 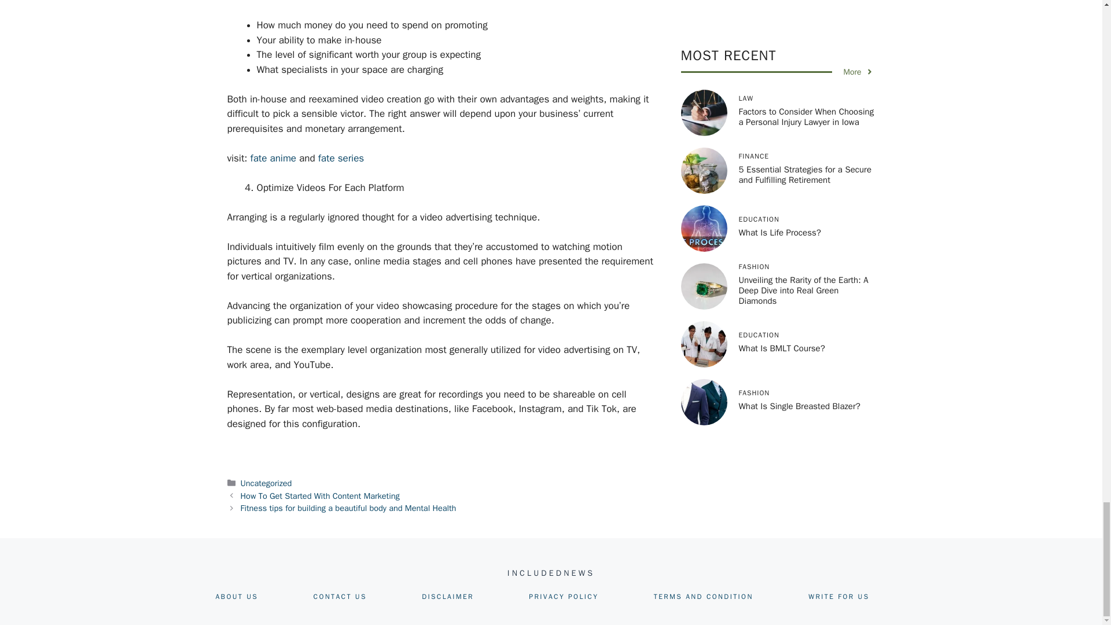 What do you see at coordinates (348, 508) in the screenshot?
I see `Fitness tips for building a beautiful body and Mental Health` at bounding box center [348, 508].